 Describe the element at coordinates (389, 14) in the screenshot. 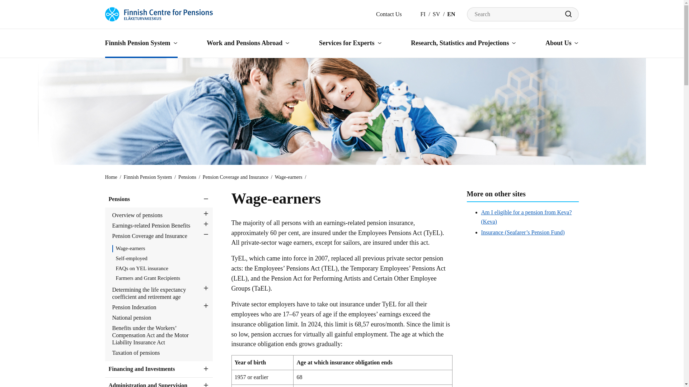

I see `Contact Us` at that location.